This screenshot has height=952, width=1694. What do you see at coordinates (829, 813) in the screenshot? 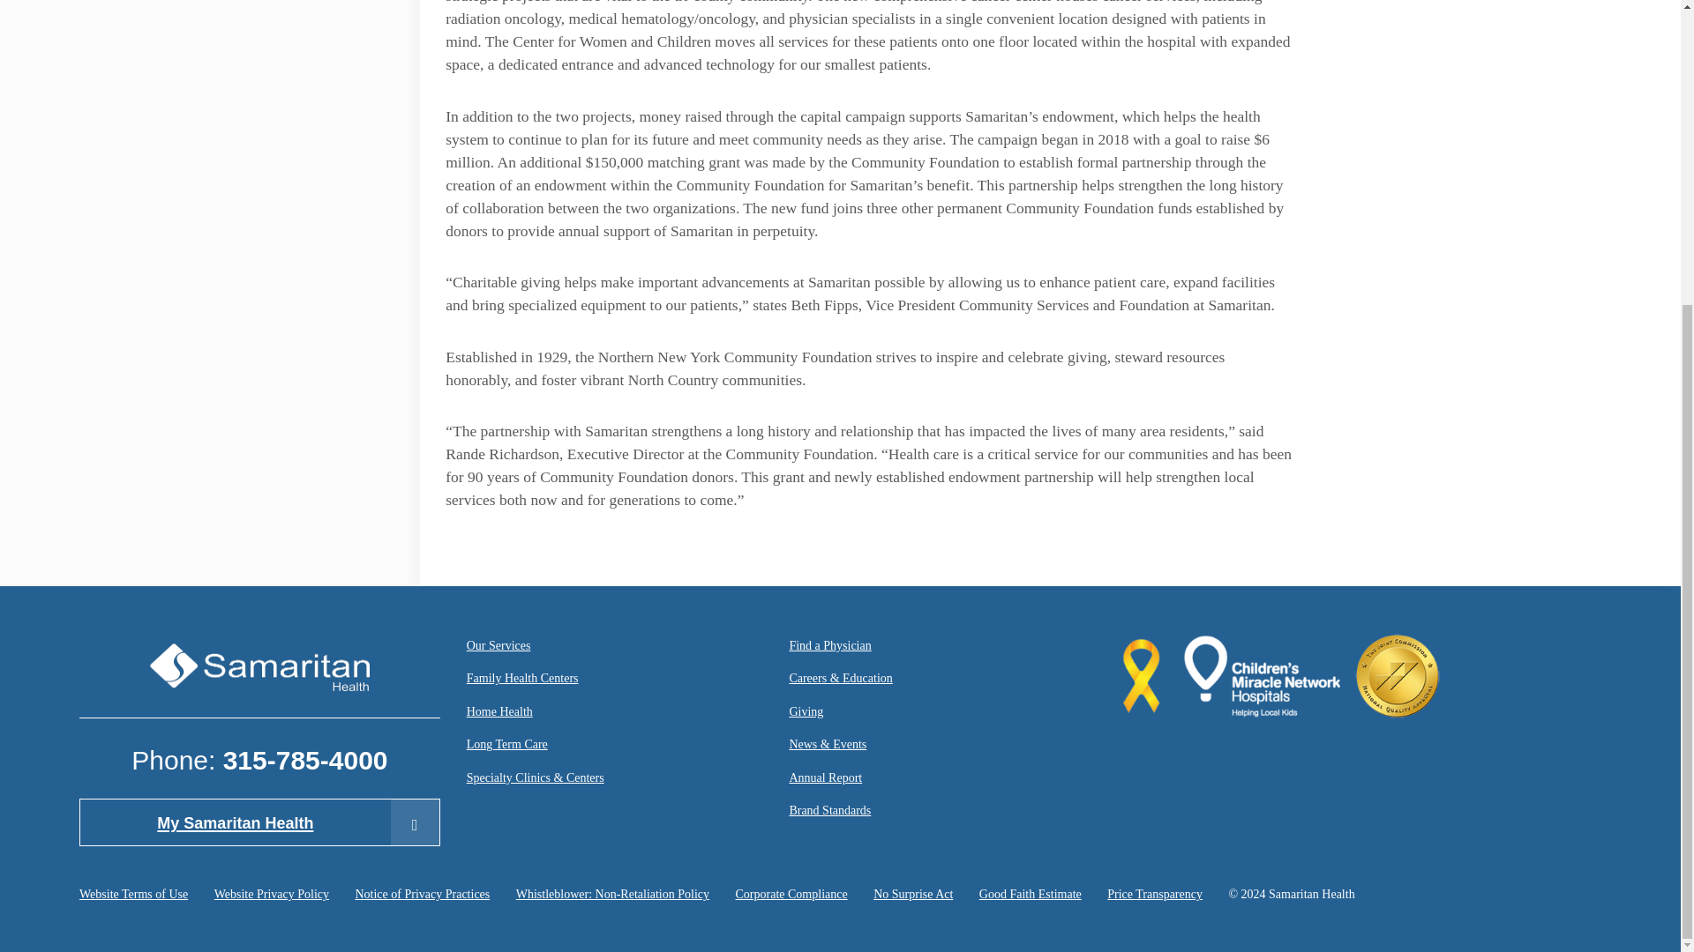
I see `Click here to view Brand Standards` at bounding box center [829, 813].